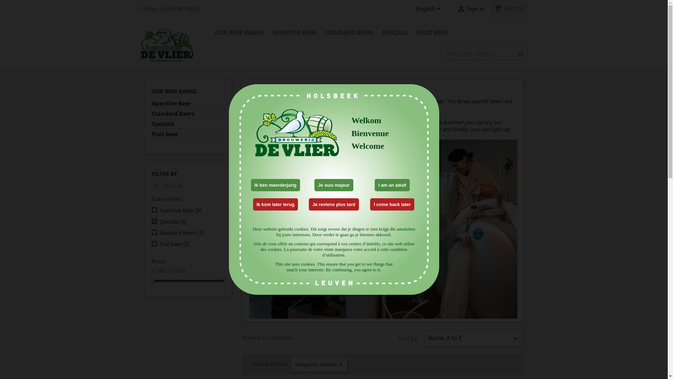 This screenshot has height=379, width=673. I want to click on Ik ben meerderjarig, so click(276, 185).